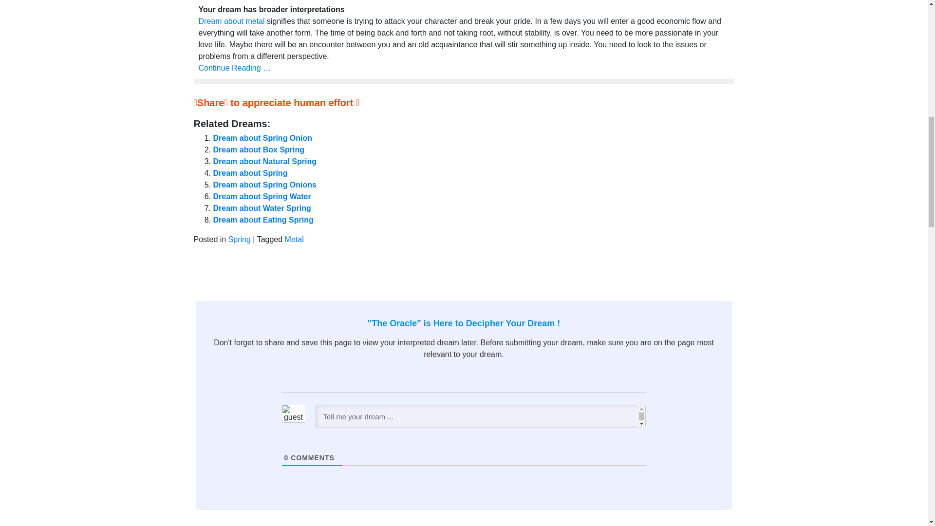 This screenshot has width=935, height=526. Describe the element at coordinates (262, 138) in the screenshot. I see `Dream about Spring Onion` at that location.